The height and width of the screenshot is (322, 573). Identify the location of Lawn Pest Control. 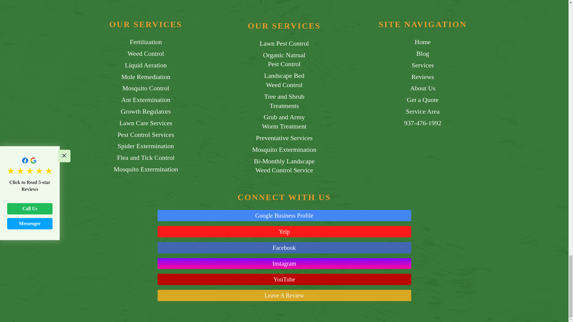
(284, 44).